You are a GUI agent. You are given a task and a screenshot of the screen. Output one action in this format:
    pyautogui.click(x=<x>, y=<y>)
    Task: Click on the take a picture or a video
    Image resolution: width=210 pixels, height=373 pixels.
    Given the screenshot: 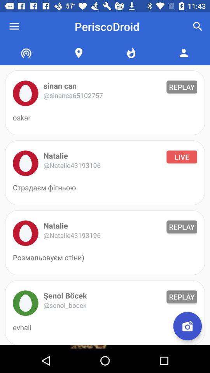 What is the action you would take?
    pyautogui.click(x=187, y=326)
    